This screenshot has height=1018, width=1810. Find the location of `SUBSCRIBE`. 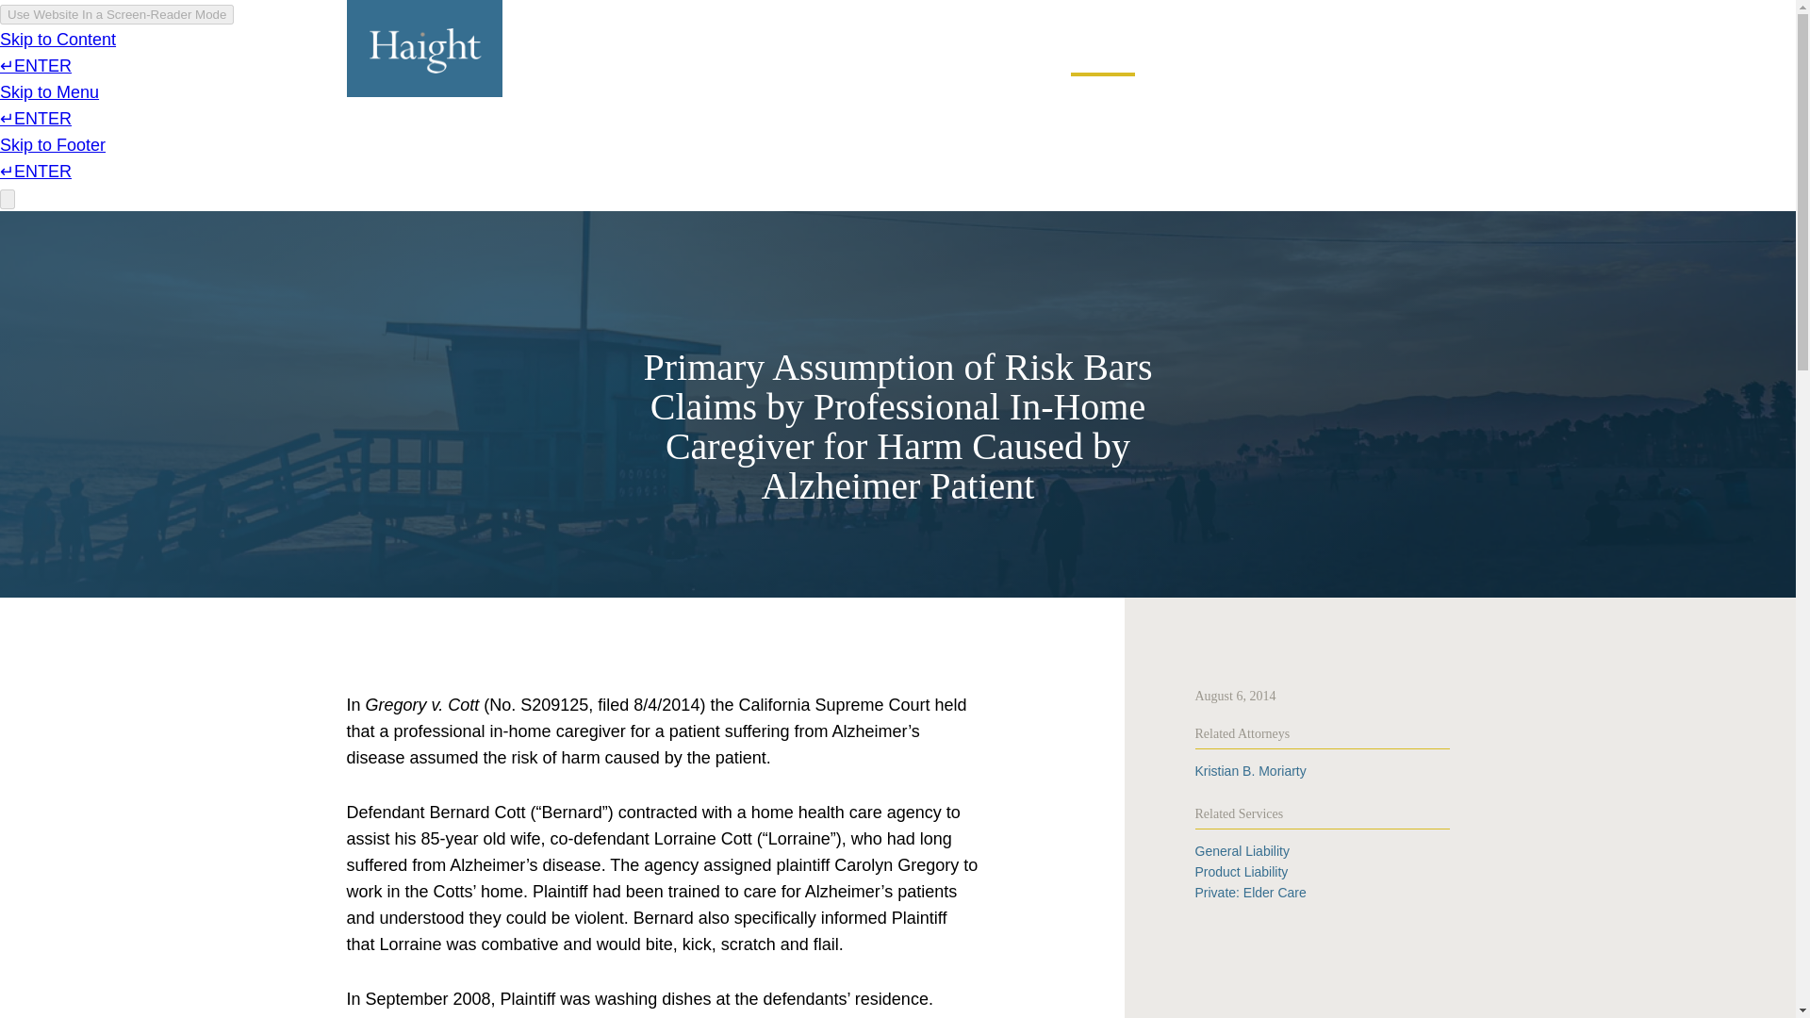

SUBSCRIBE is located at coordinates (1180, 15).